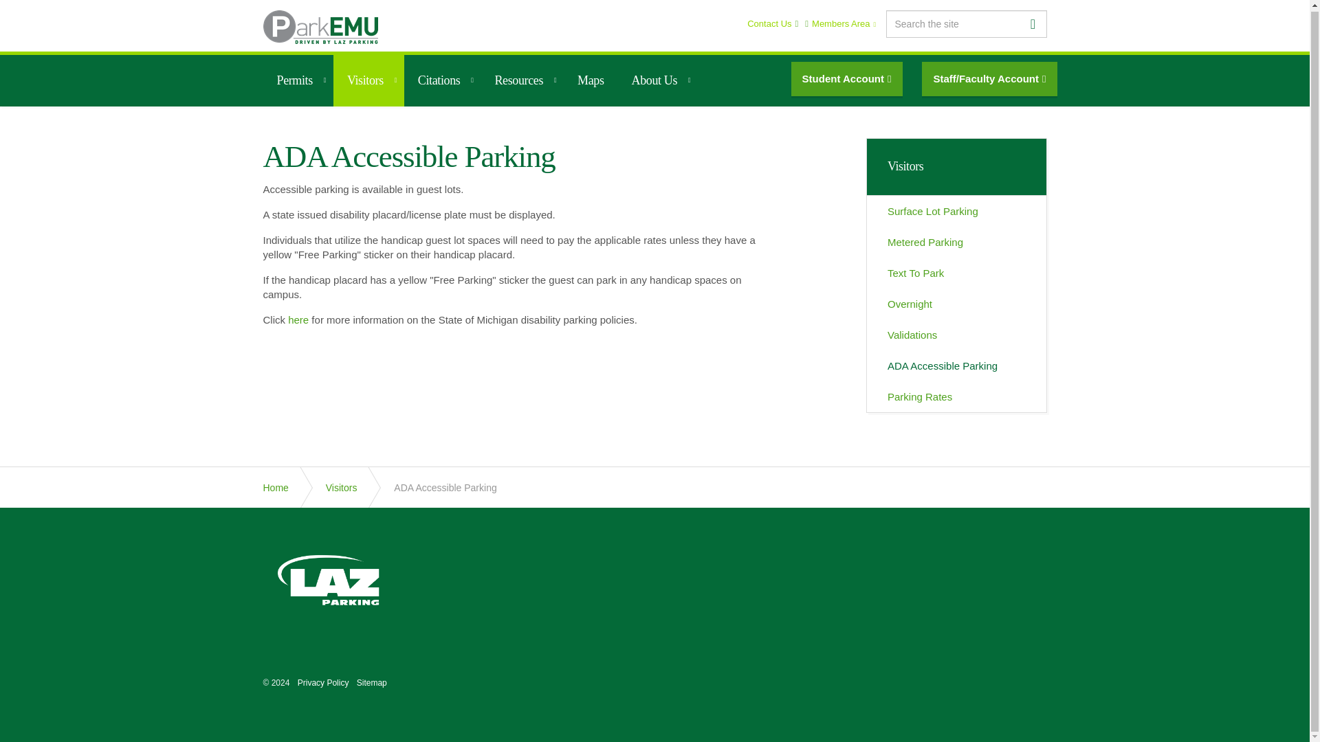 Image resolution: width=1320 pixels, height=742 pixels. What do you see at coordinates (298, 319) in the screenshot?
I see `here` at bounding box center [298, 319].